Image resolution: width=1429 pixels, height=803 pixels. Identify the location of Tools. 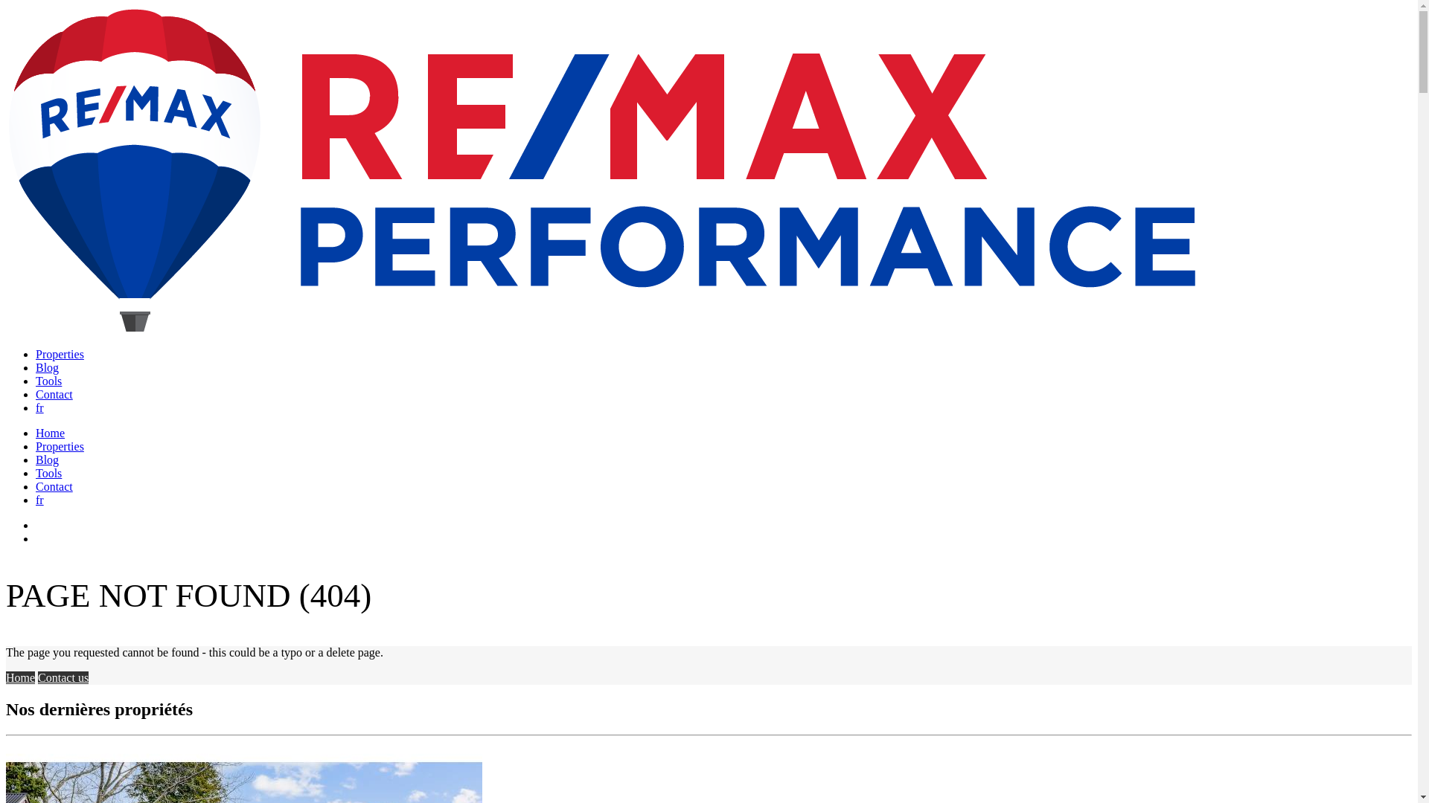
(49, 381).